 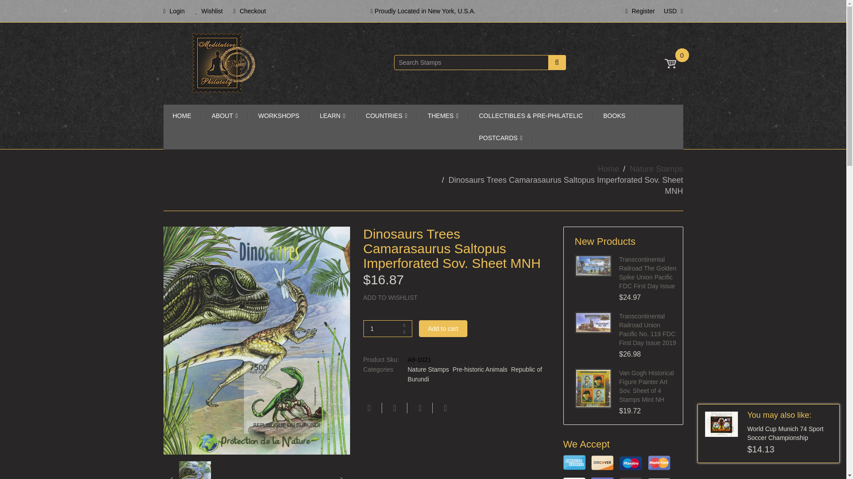 I want to click on cart, so click(x=670, y=64).